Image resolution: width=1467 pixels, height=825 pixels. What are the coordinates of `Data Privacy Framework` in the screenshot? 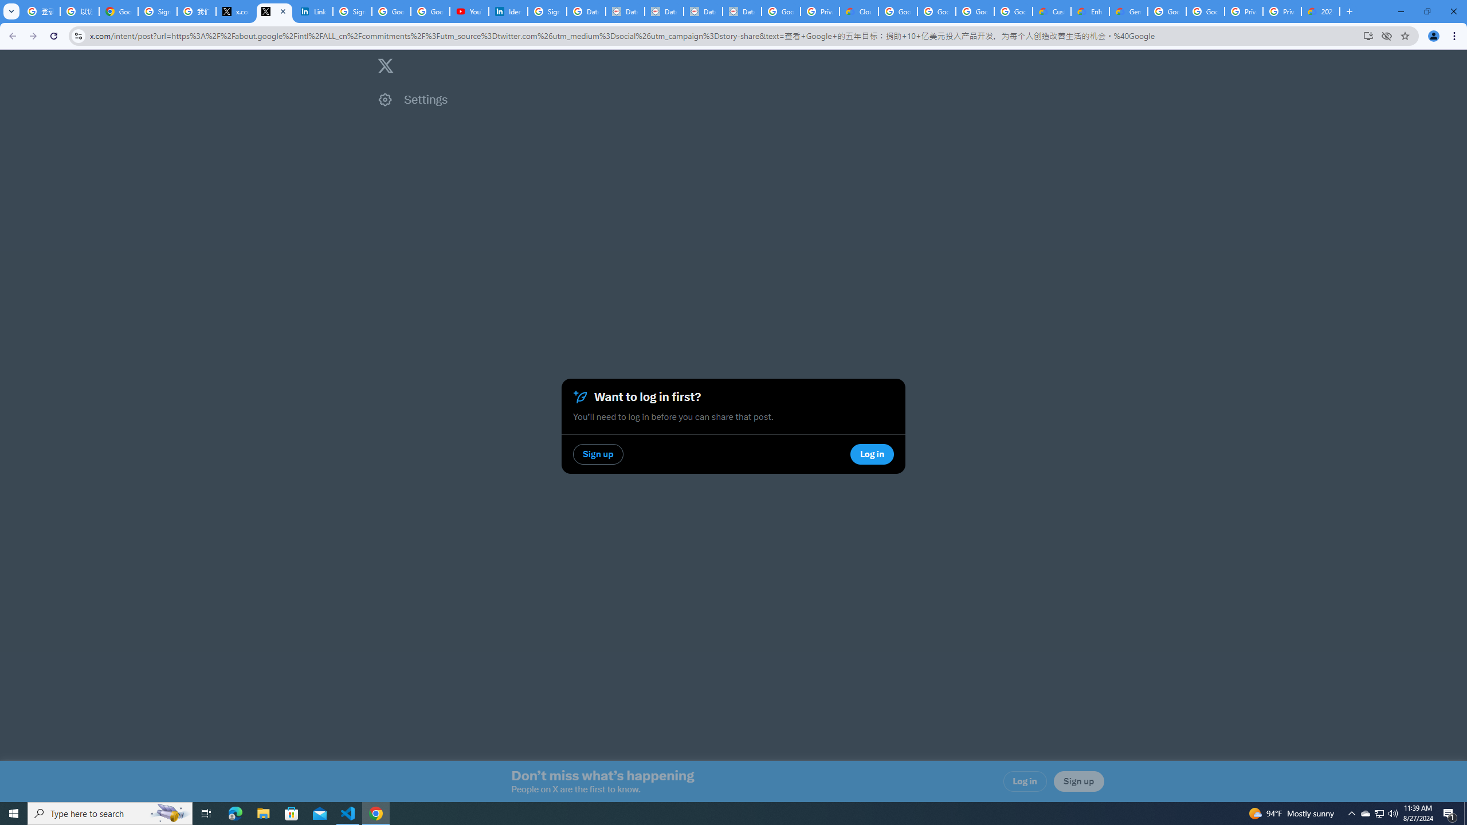 It's located at (703, 11).